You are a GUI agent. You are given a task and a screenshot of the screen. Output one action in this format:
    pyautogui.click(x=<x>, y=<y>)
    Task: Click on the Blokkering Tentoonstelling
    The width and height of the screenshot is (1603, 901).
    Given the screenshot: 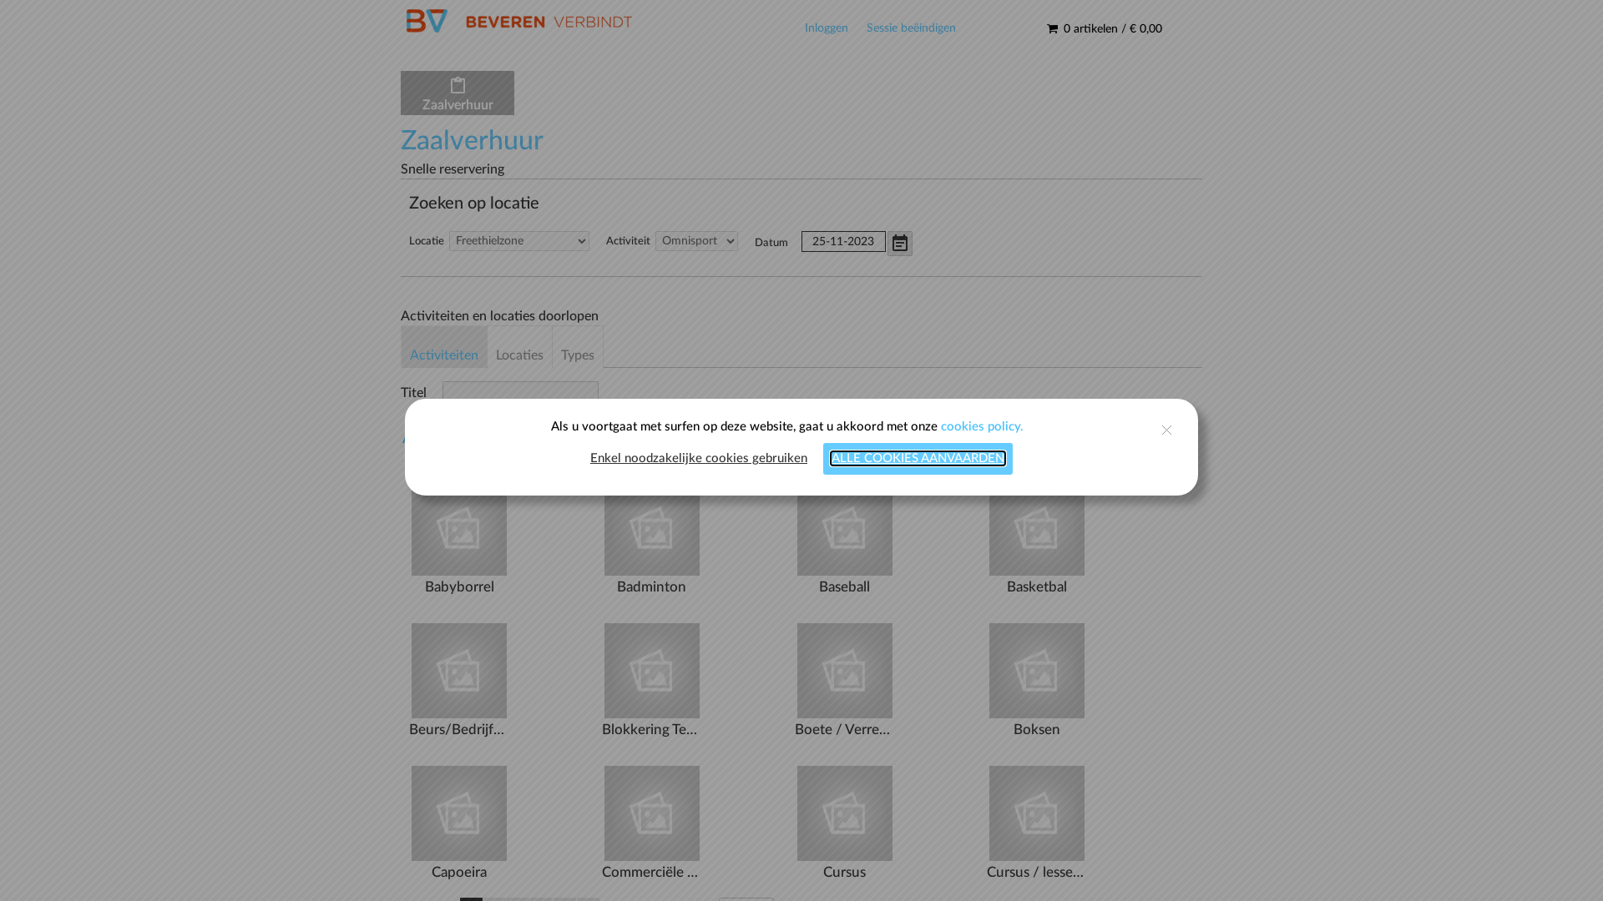 What is the action you would take?
    pyautogui.click(x=652, y=671)
    